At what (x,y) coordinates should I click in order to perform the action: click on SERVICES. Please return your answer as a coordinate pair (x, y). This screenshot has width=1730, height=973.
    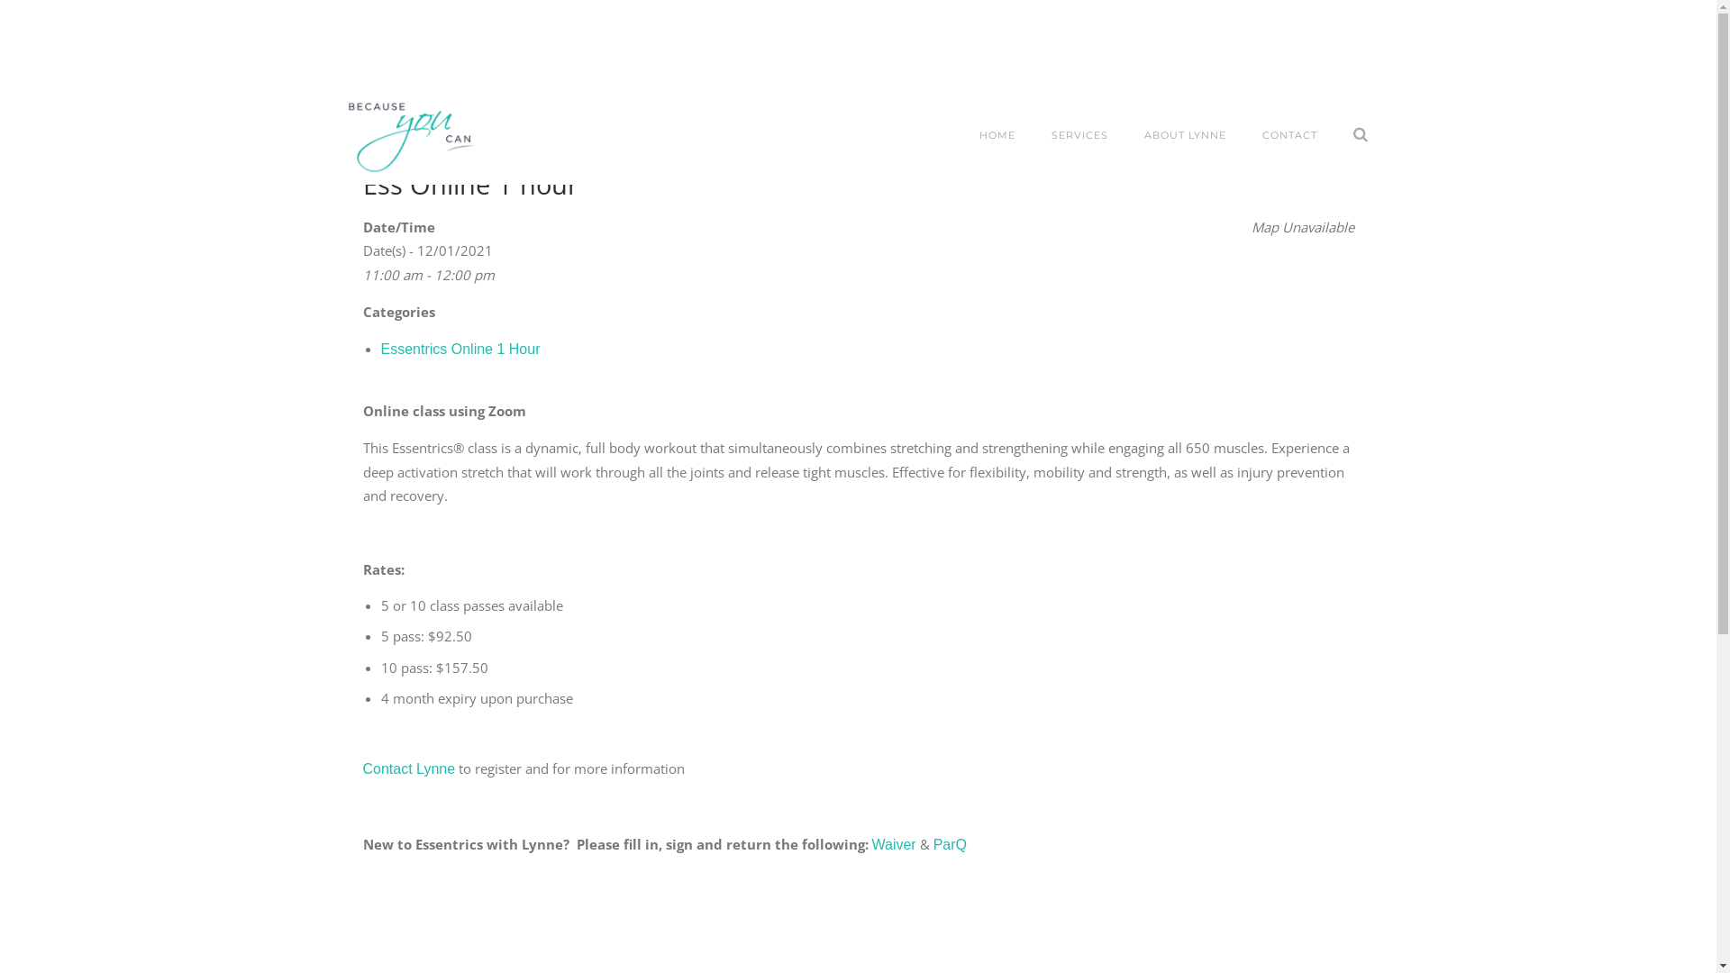
    Looking at the image, I should click on (1079, 137).